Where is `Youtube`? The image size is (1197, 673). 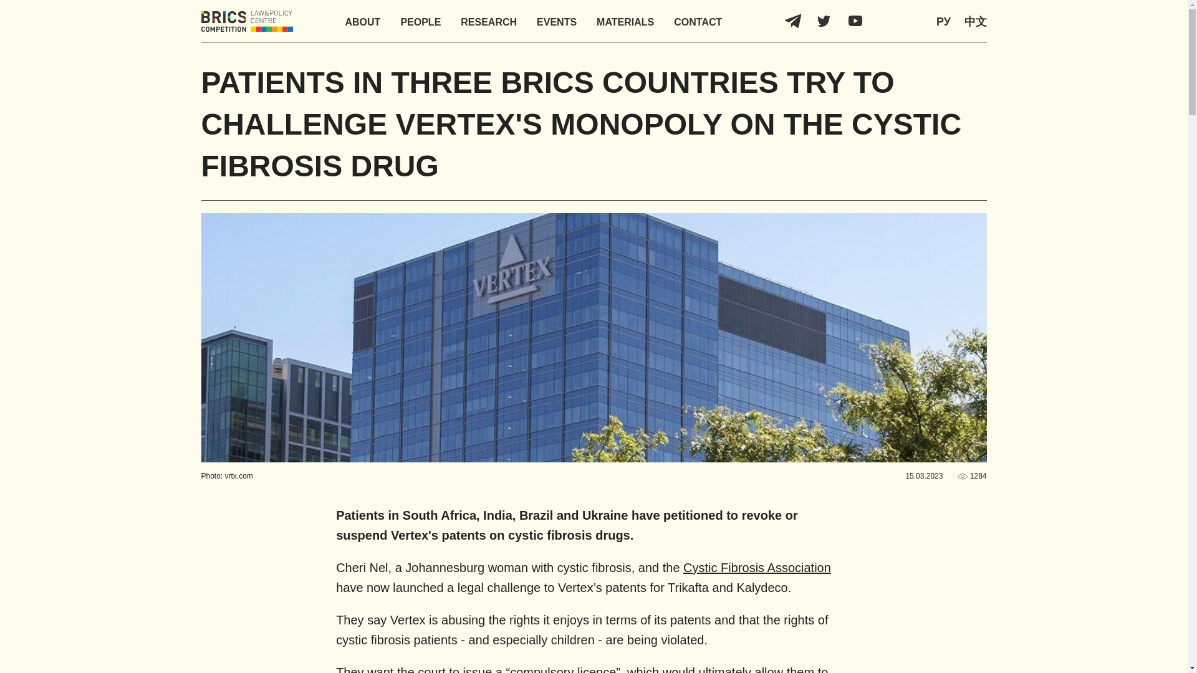
Youtube is located at coordinates (855, 21).